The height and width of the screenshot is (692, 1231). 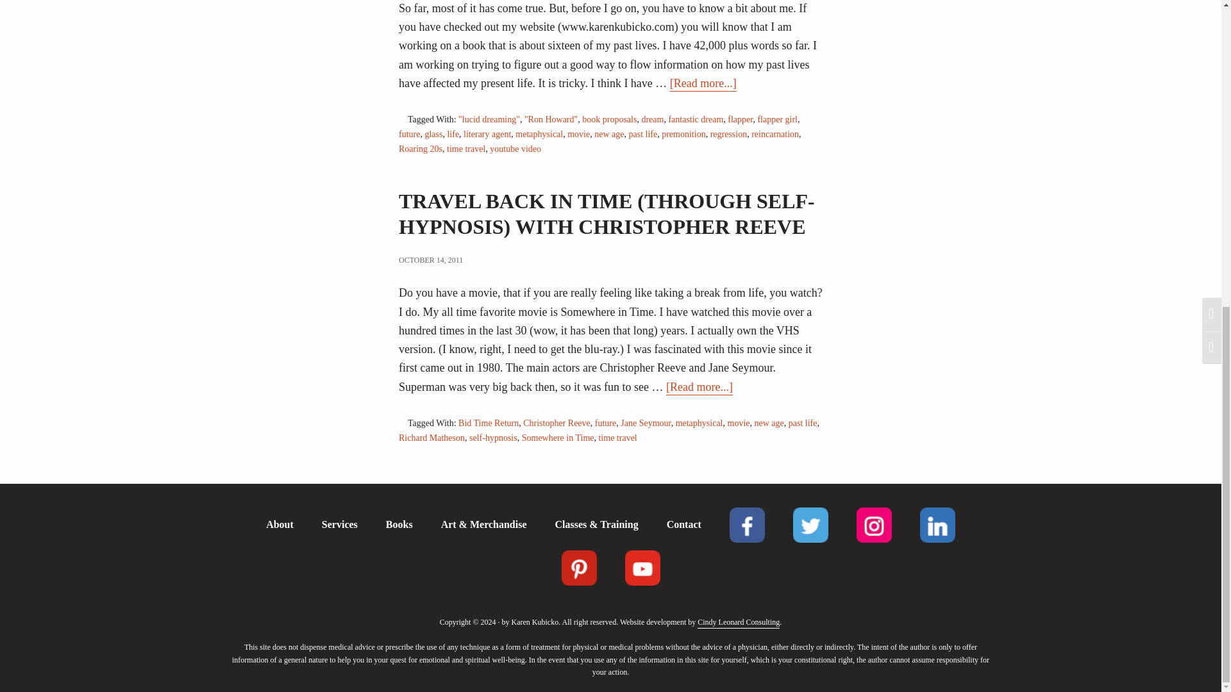 I want to click on "Ron Howard", so click(x=550, y=120).